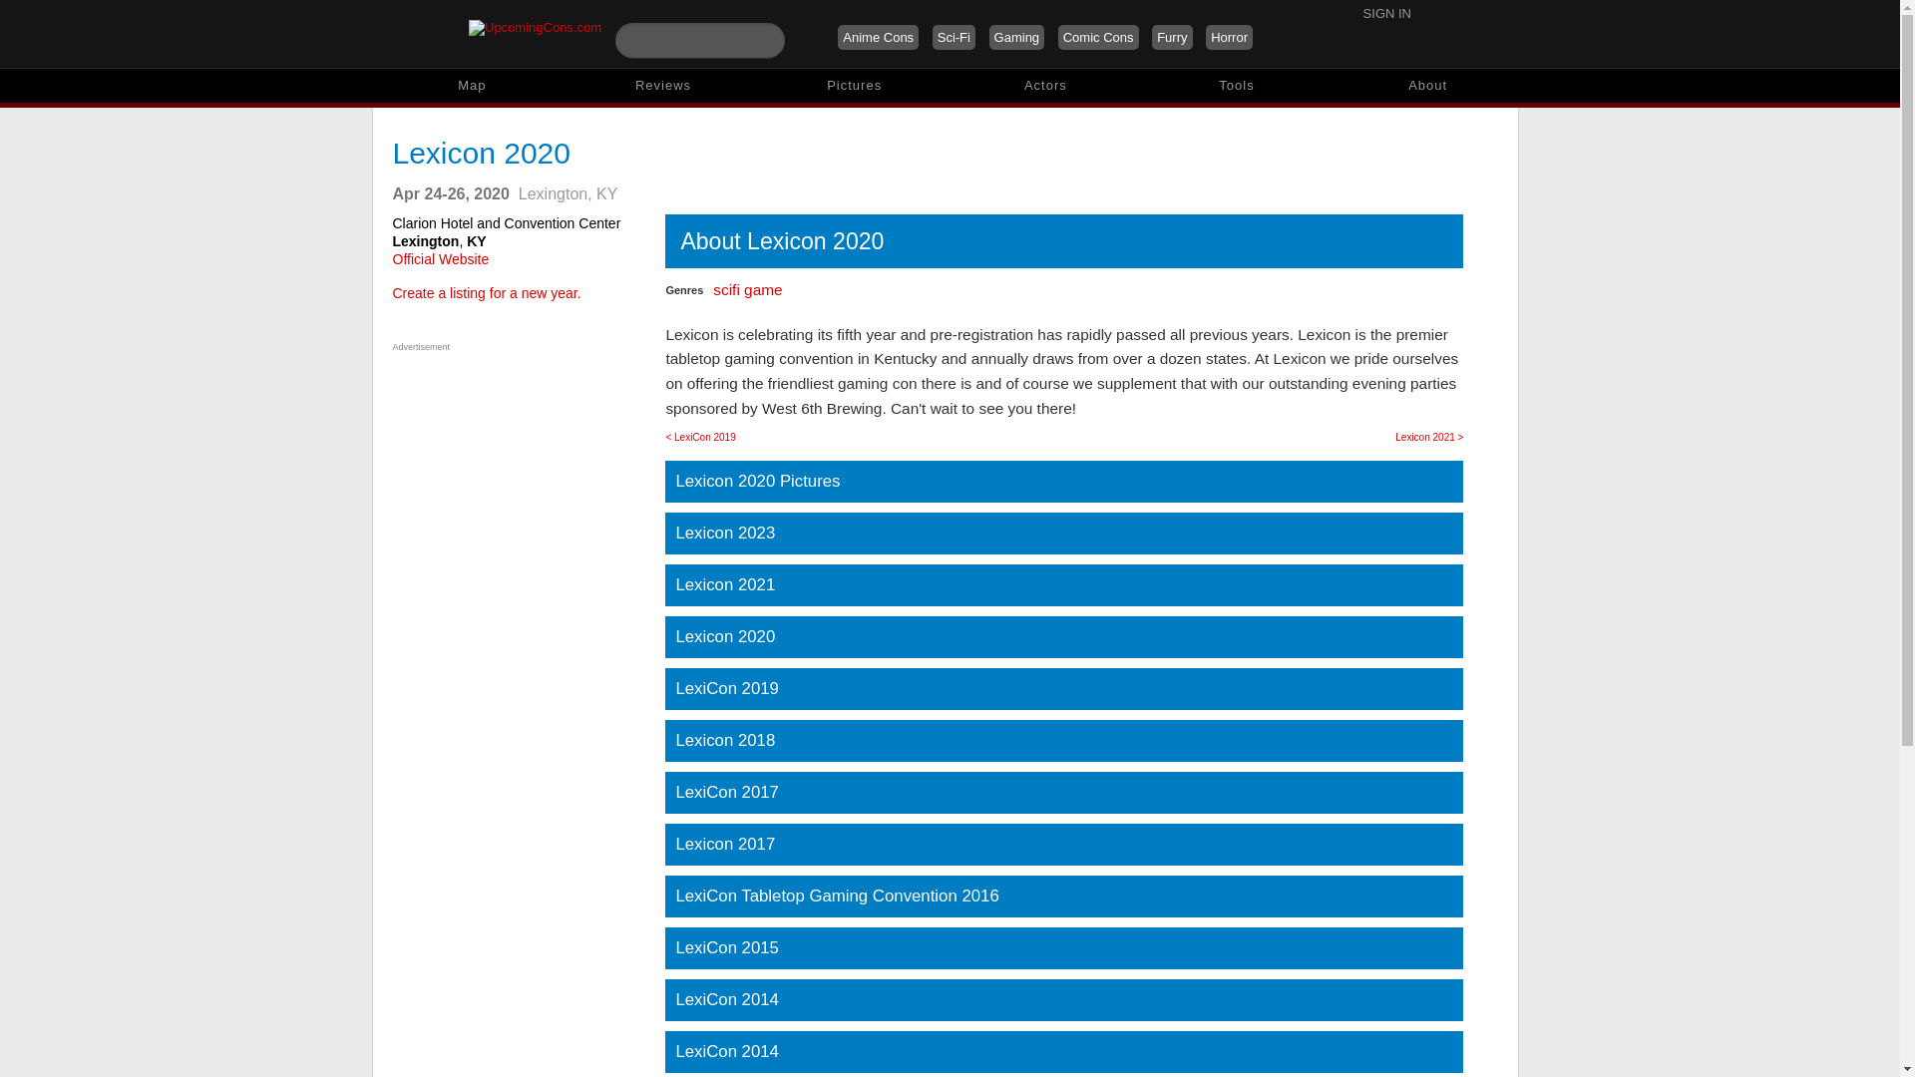 The image size is (1915, 1077). I want to click on Furry, so click(1171, 36).